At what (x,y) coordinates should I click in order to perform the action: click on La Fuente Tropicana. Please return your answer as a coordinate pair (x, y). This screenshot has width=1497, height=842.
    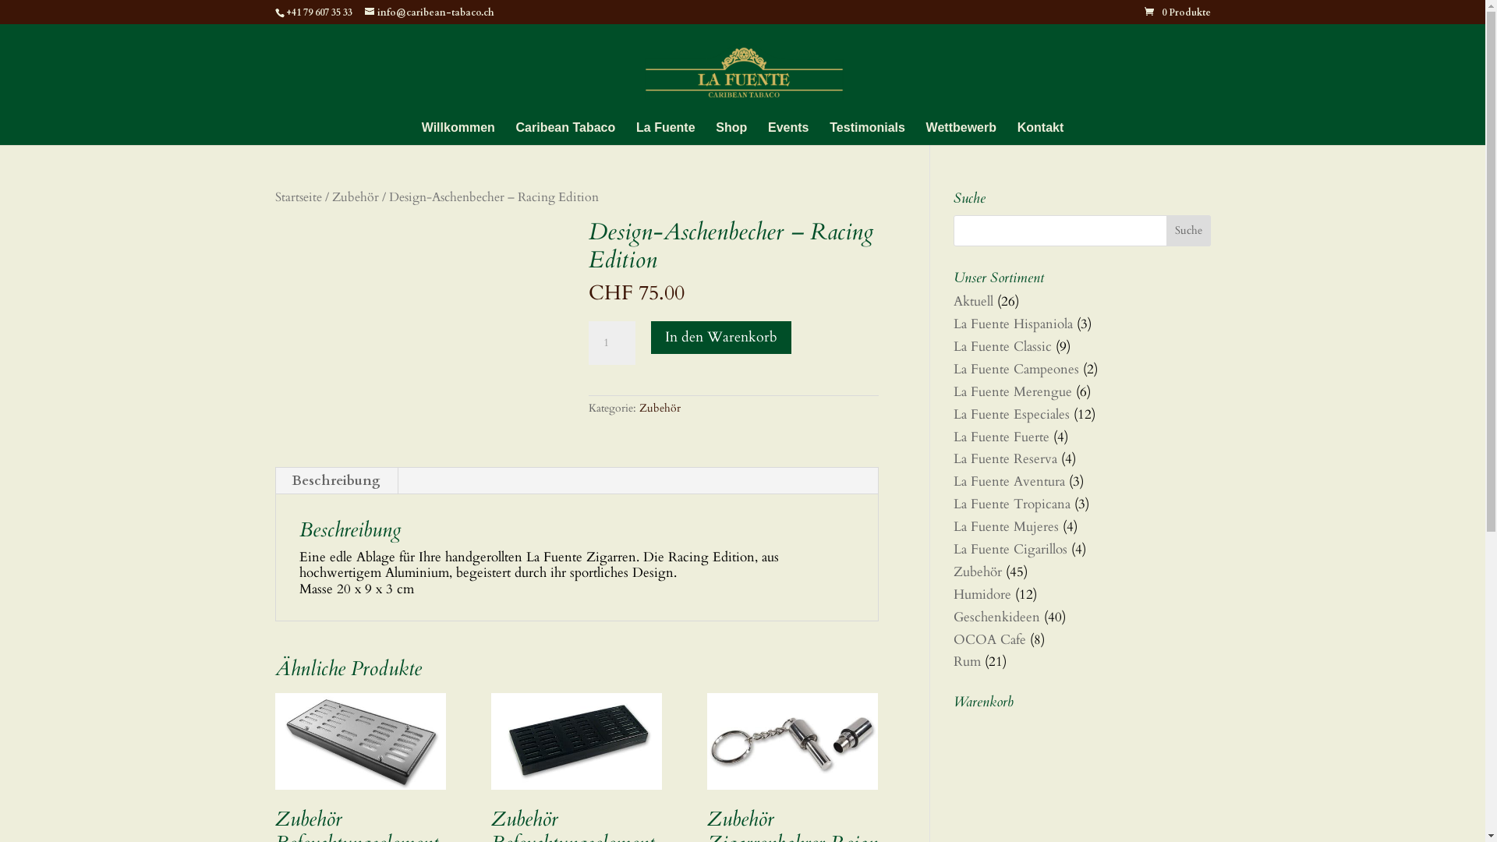
    Looking at the image, I should click on (1011, 504).